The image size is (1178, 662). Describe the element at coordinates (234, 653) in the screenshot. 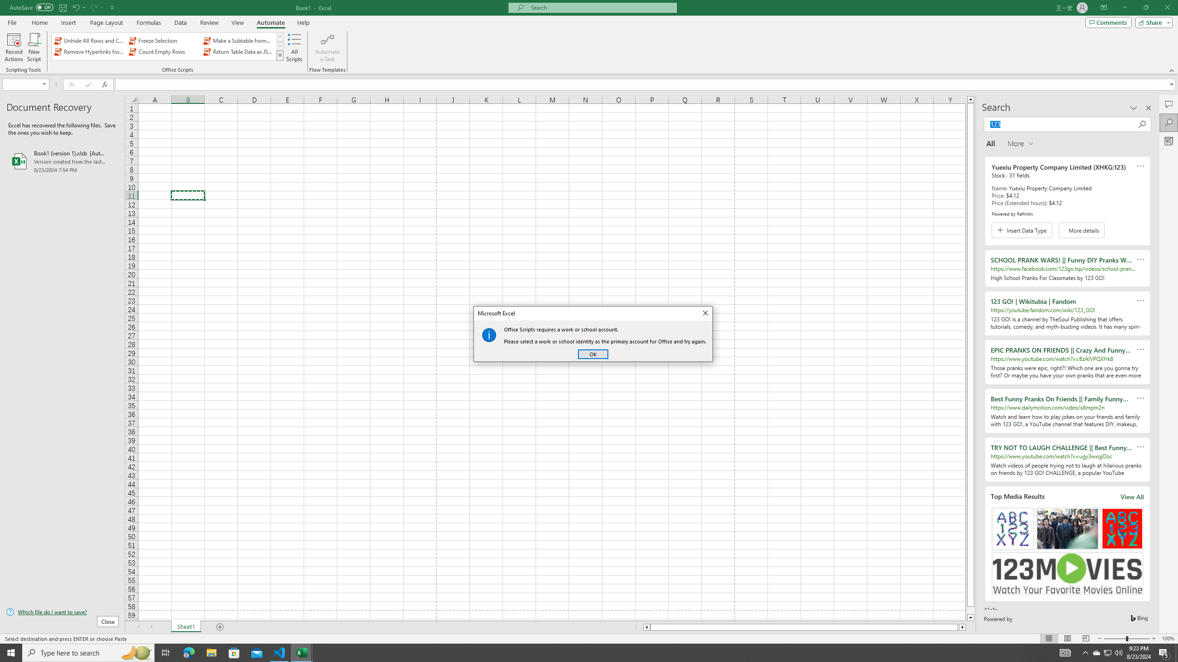

I see `Microsoft Store` at that location.